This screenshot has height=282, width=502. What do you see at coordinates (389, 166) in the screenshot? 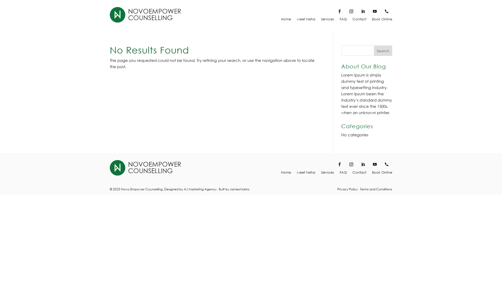
I see ` ` at bounding box center [389, 166].